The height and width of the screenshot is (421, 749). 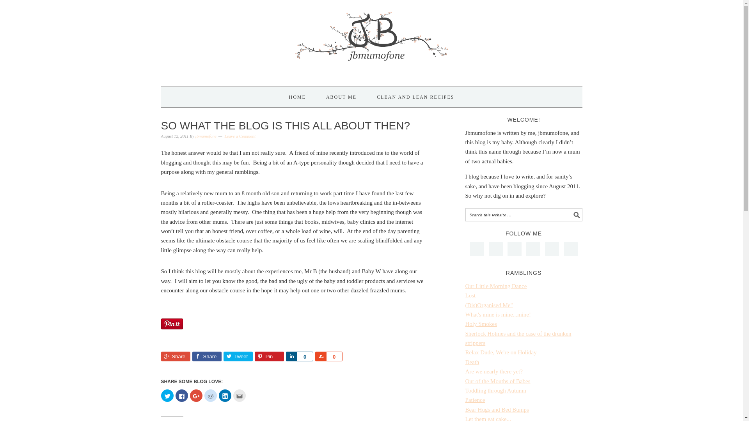 What do you see at coordinates (211, 396) in the screenshot?
I see `Click to share on Reddit` at bounding box center [211, 396].